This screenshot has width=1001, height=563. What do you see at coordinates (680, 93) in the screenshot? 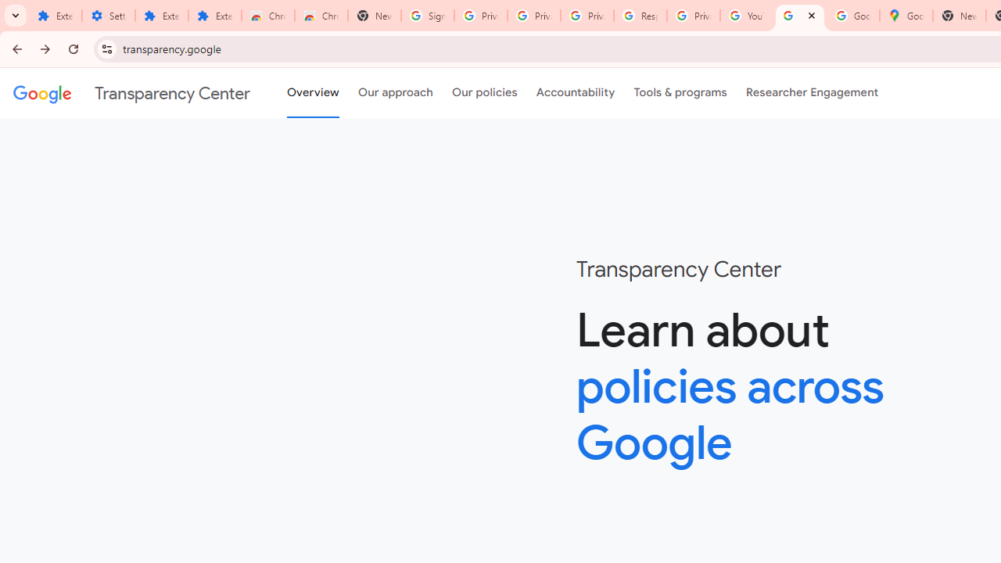
I see `Tools & programs` at bounding box center [680, 93].